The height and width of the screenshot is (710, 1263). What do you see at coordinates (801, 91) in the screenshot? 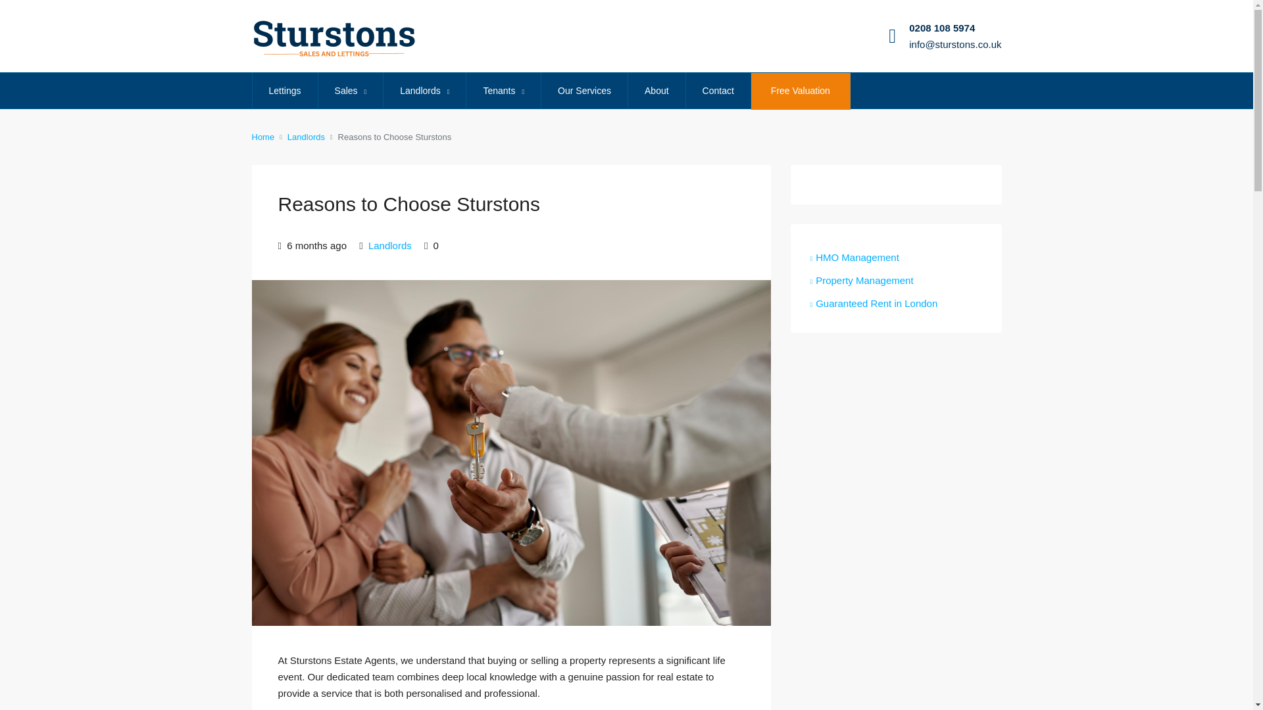
I see `Free Valuation` at bounding box center [801, 91].